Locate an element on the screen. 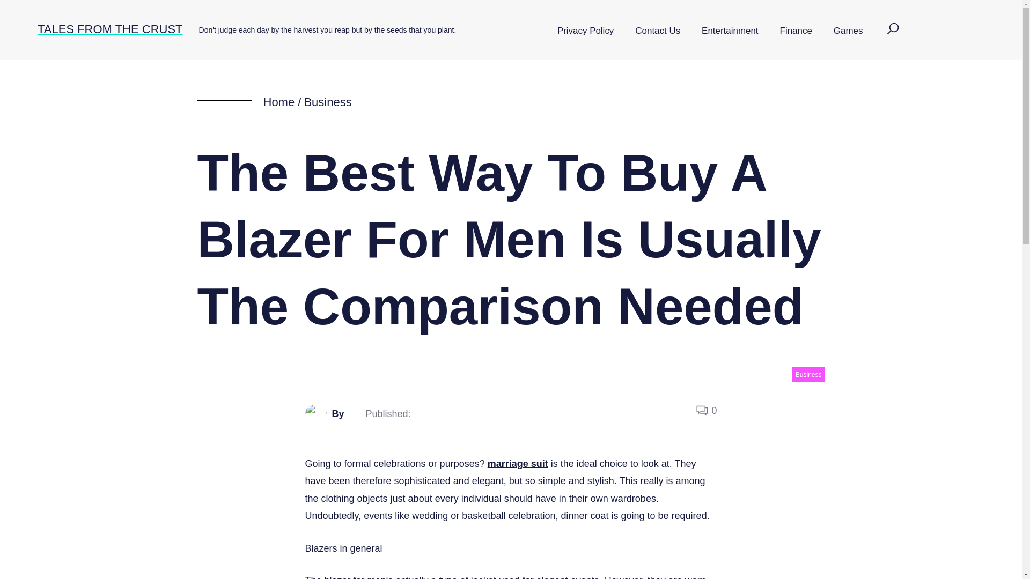 This screenshot has height=579, width=1030. Entertainment is located at coordinates (730, 31).